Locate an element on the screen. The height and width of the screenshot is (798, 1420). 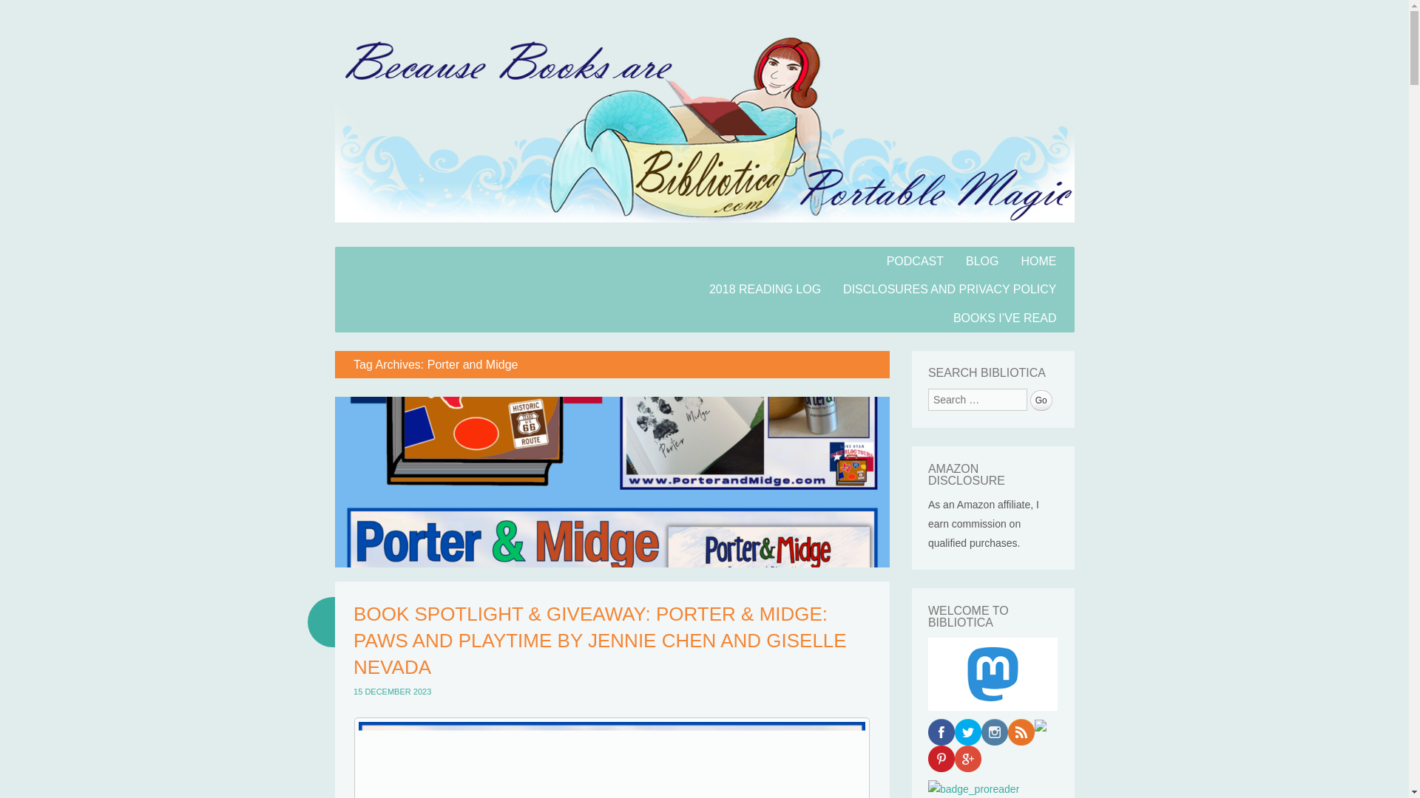
HOME is located at coordinates (1038, 260).